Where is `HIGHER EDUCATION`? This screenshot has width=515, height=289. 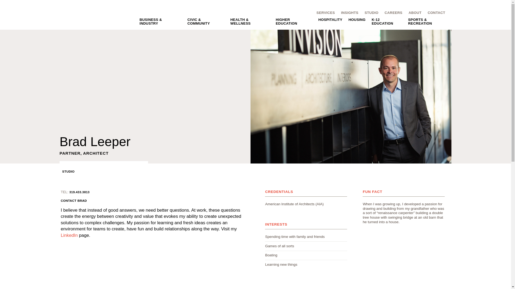
HIGHER EDUCATION is located at coordinates (291, 21).